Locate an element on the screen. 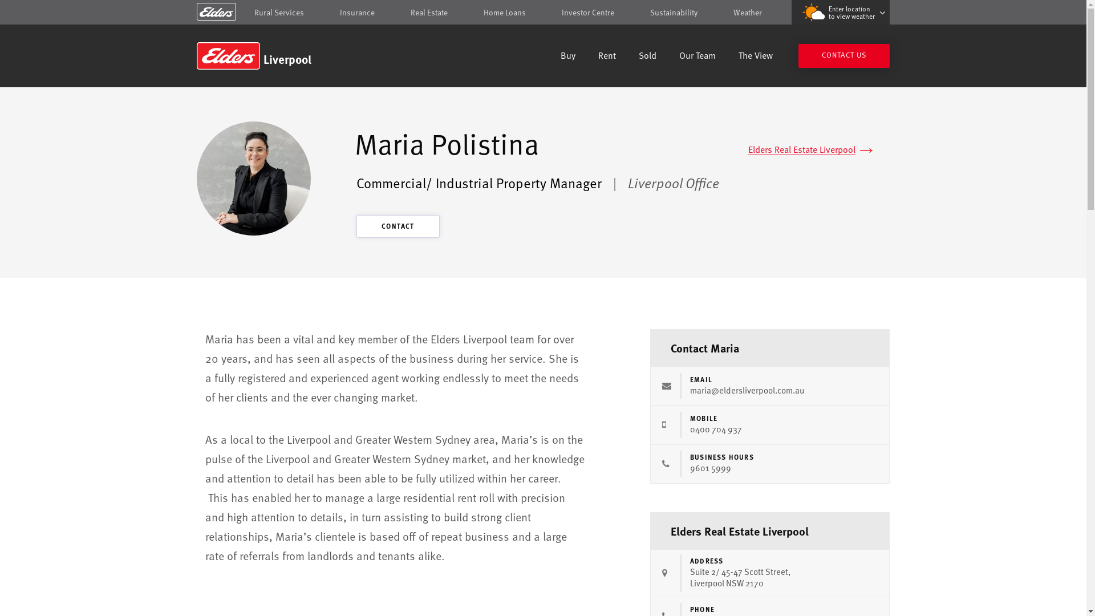 Image resolution: width=1095 pixels, height=616 pixels. Weather is located at coordinates (748, 13).